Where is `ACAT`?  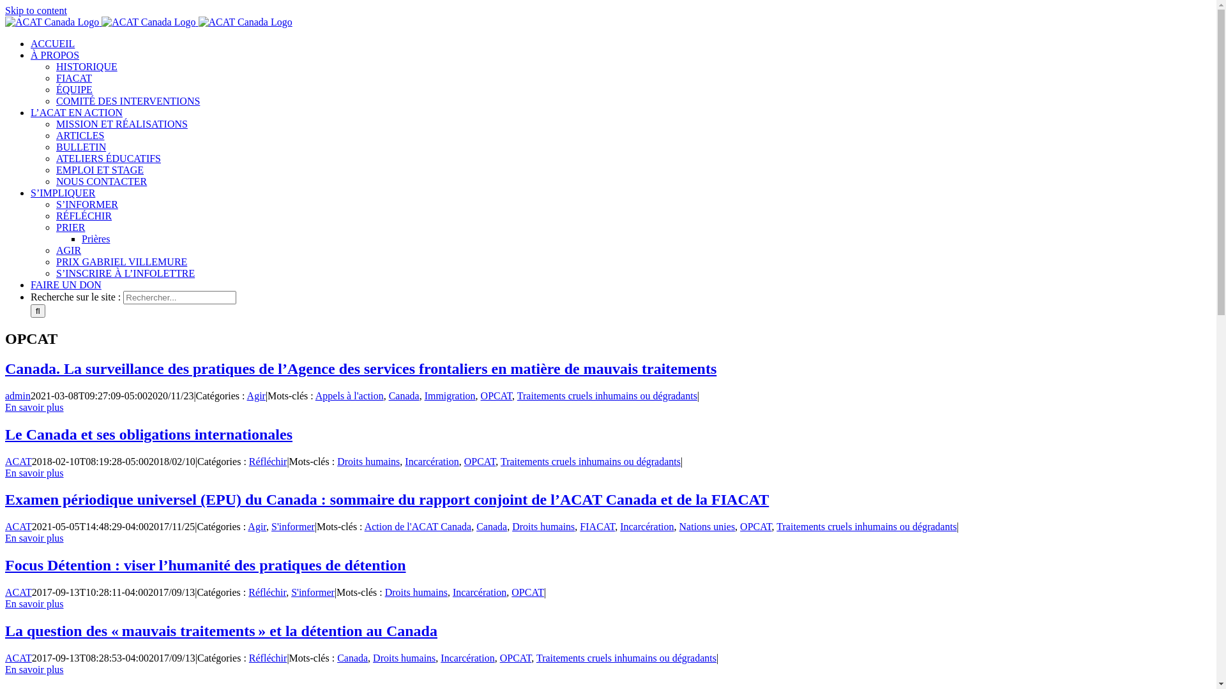 ACAT is located at coordinates (19, 658).